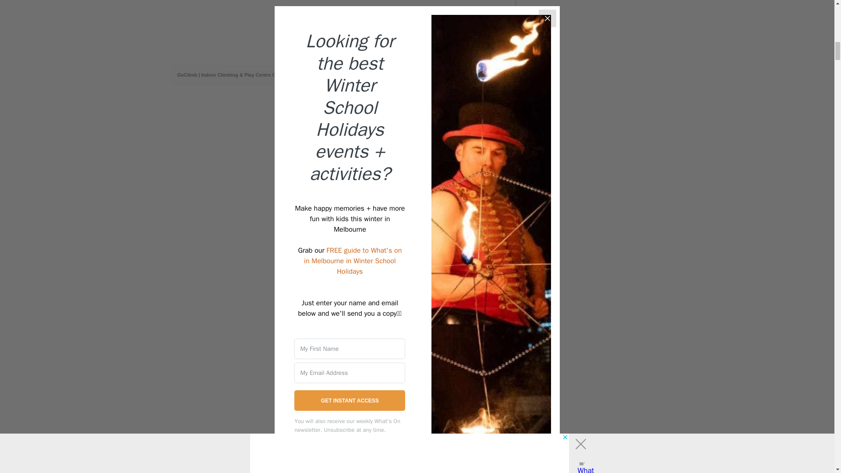  Describe the element at coordinates (335, 28) in the screenshot. I see `HOT: GoClimb, Coburg 2` at that location.